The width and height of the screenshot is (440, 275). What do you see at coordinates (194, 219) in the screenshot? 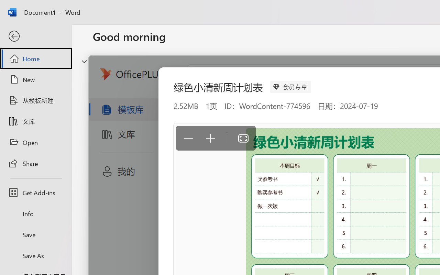
I see `Shared with Me` at bounding box center [194, 219].